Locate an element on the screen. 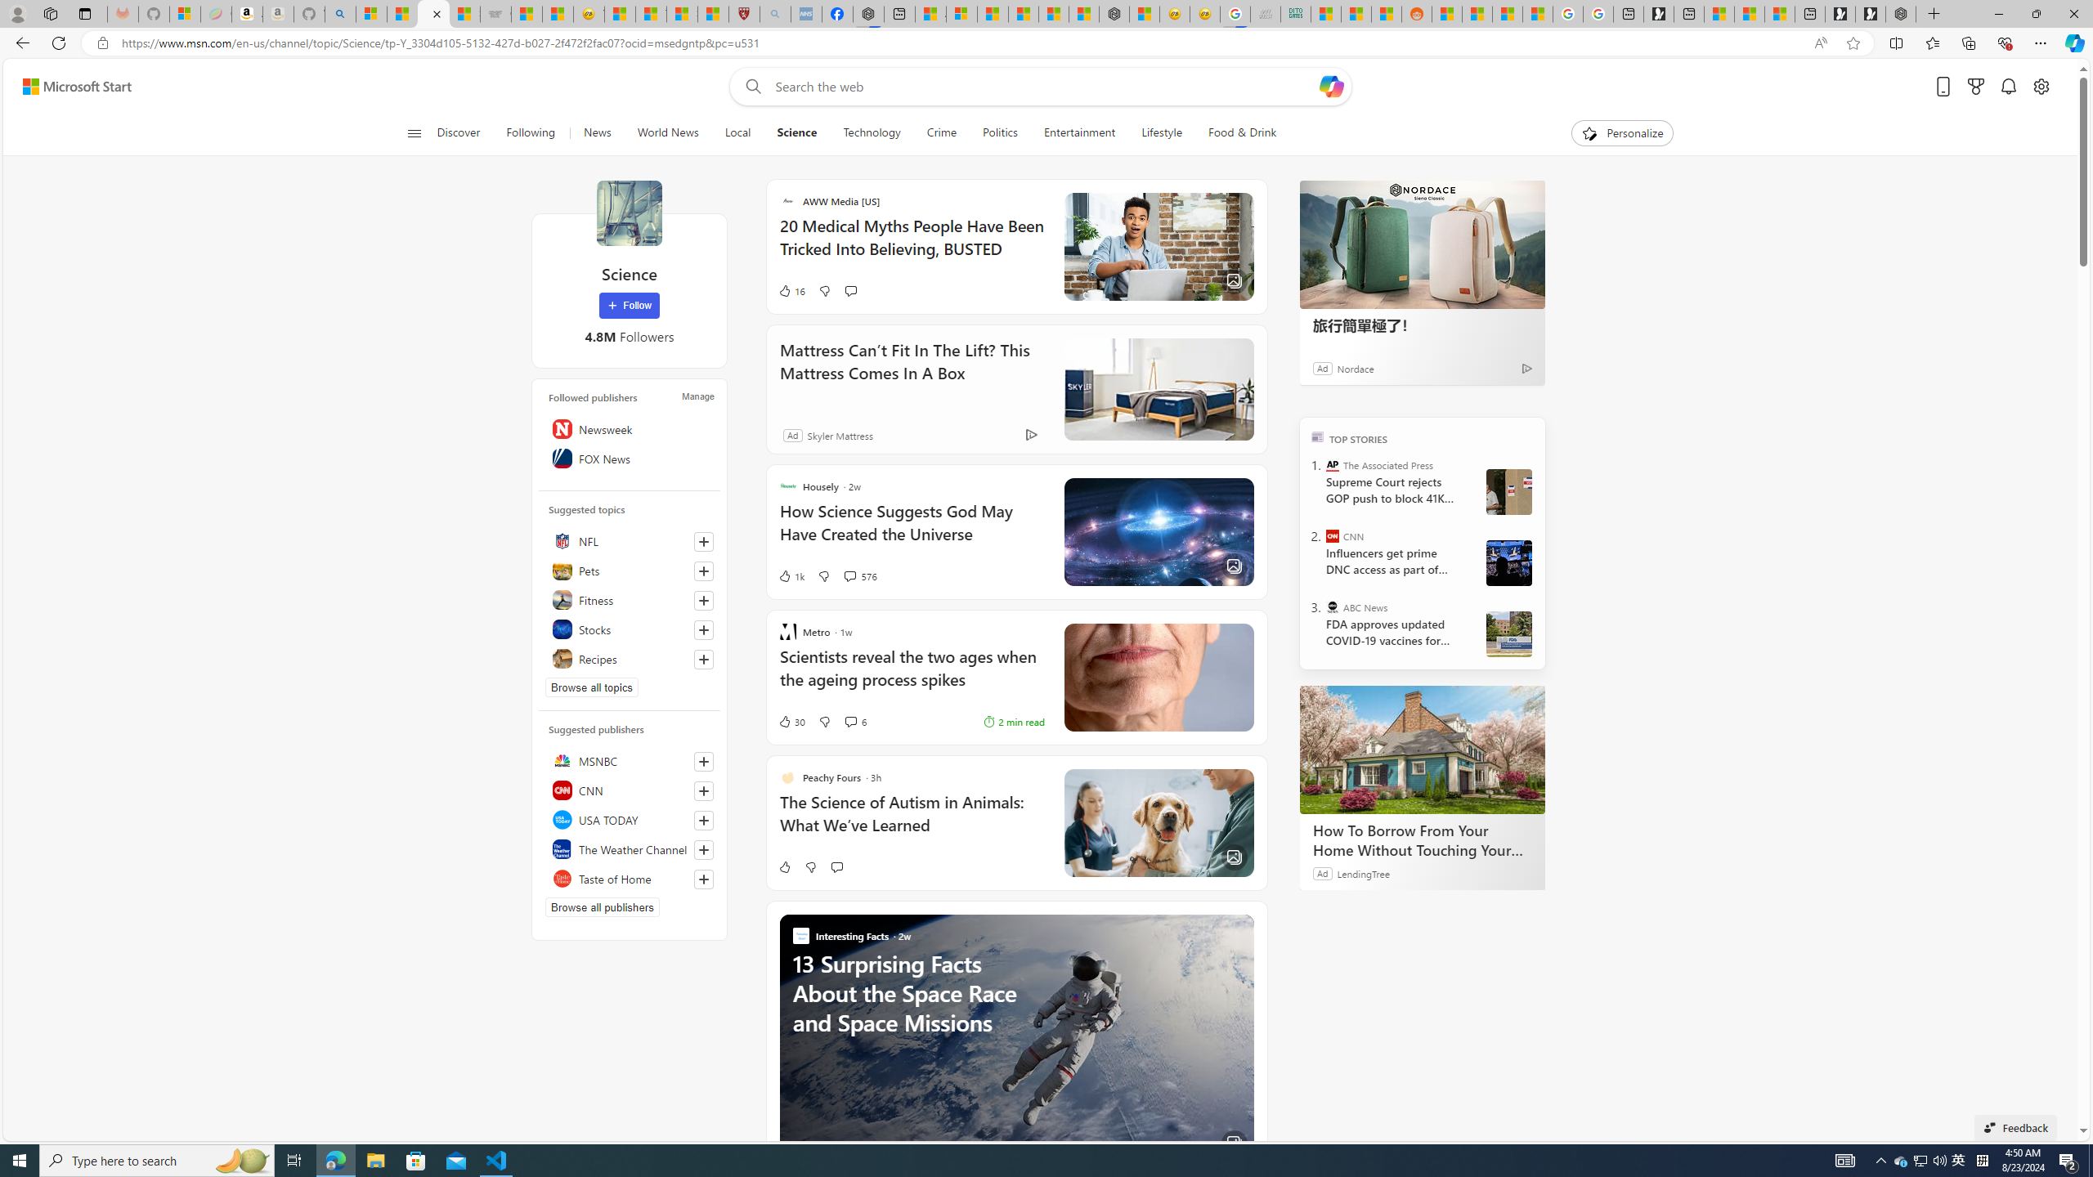 The image size is (2093, 1177). Browse all publishers is located at coordinates (603, 906).